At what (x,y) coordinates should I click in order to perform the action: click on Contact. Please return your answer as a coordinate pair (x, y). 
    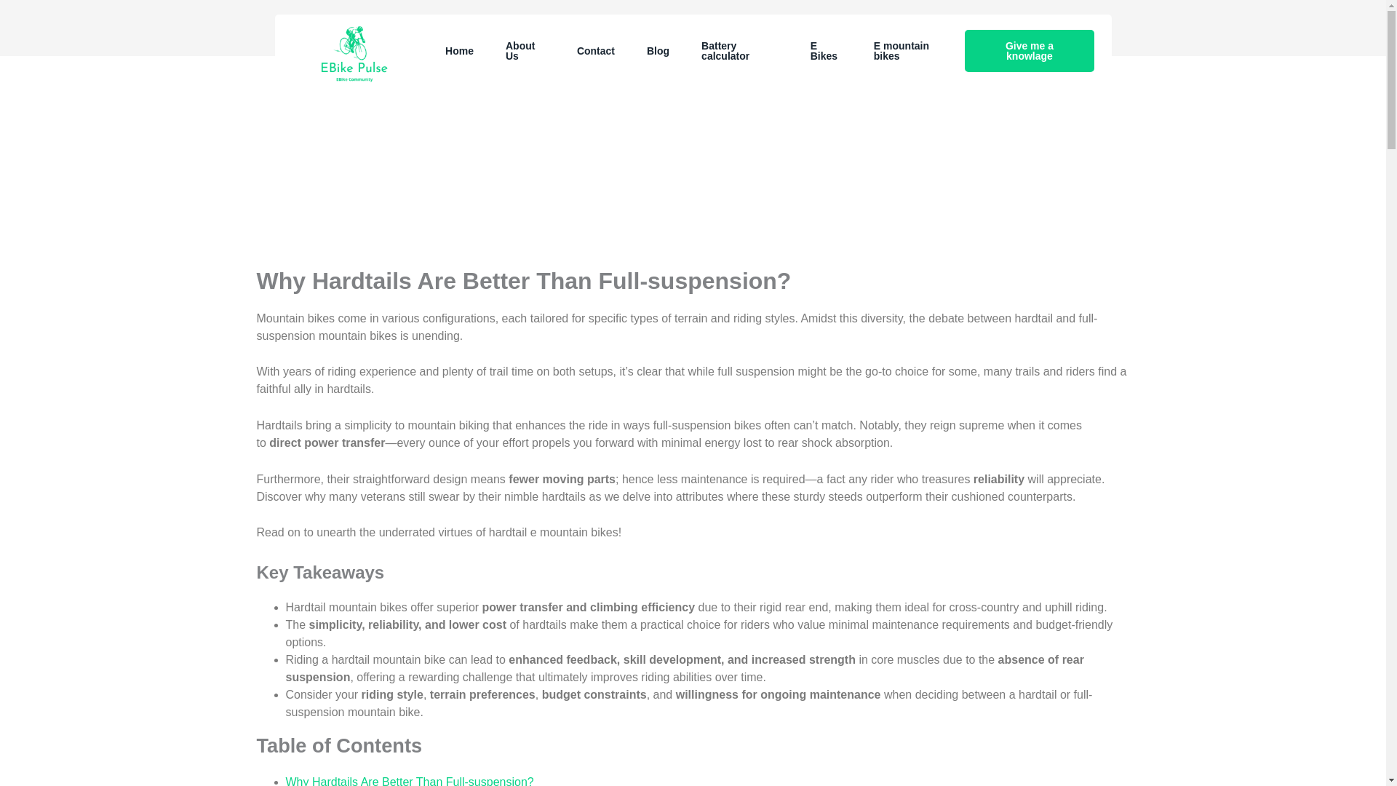
    Looking at the image, I should click on (596, 51).